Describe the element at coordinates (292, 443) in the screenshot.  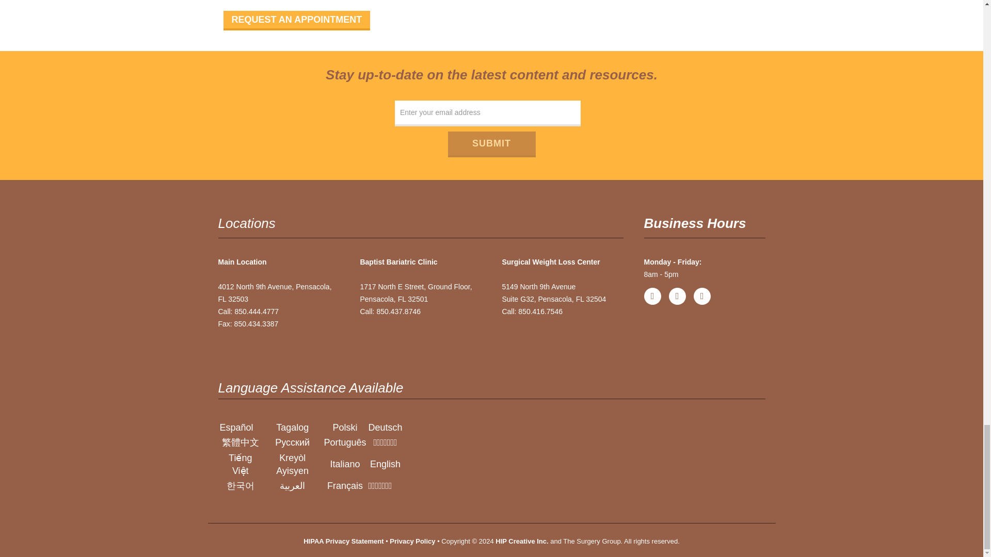
I see `Russian` at that location.